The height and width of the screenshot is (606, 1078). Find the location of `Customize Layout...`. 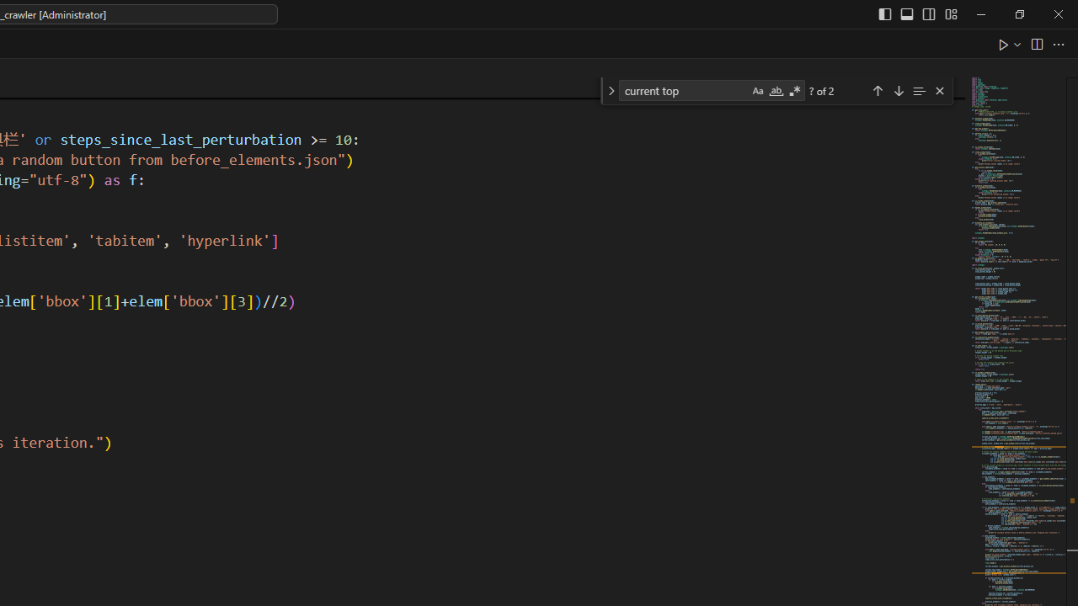

Customize Layout... is located at coordinates (950, 13).